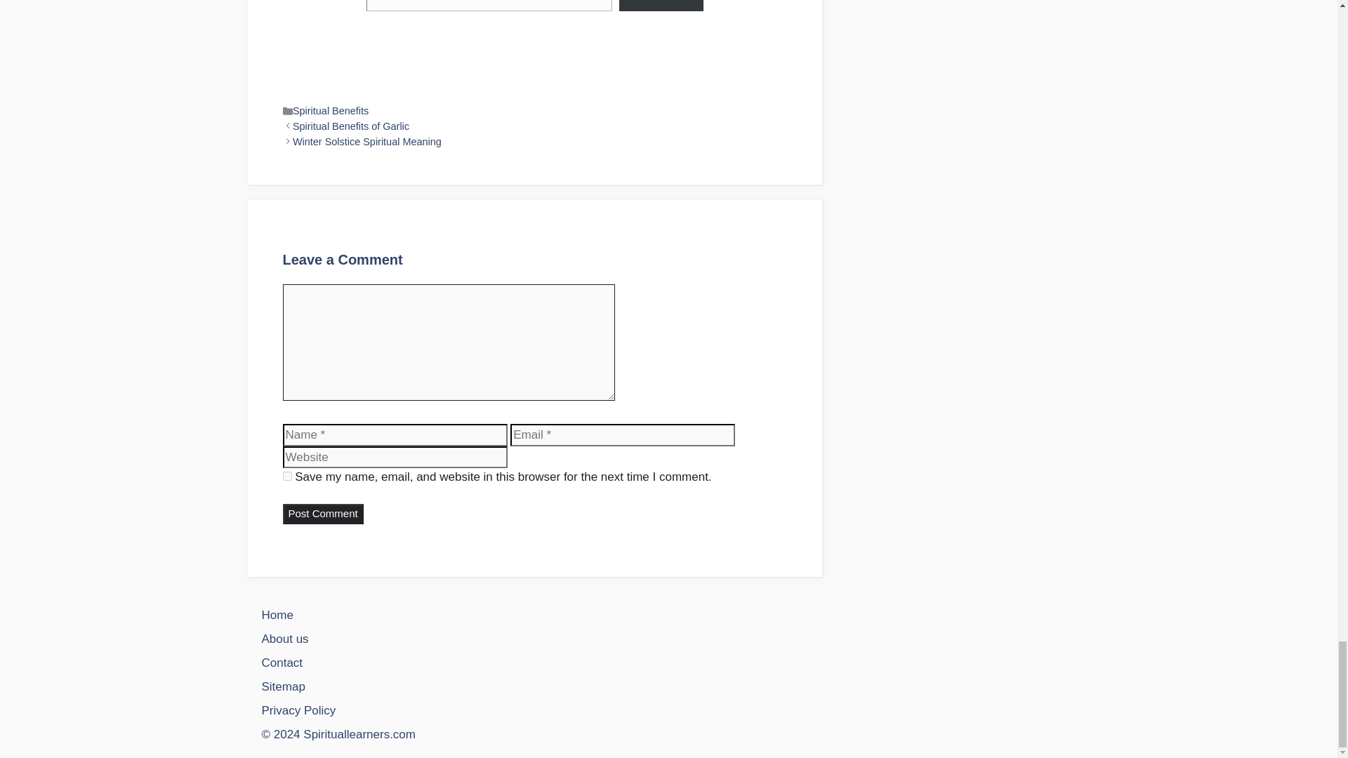 The height and width of the screenshot is (758, 1348). What do you see at coordinates (282, 686) in the screenshot?
I see `Sitemap` at bounding box center [282, 686].